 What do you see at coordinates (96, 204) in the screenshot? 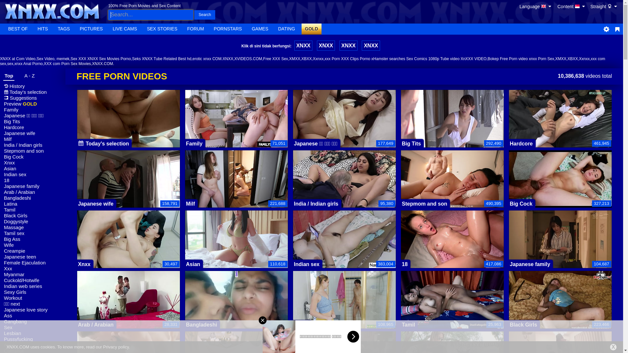
I see `Japanese wife` at bounding box center [96, 204].